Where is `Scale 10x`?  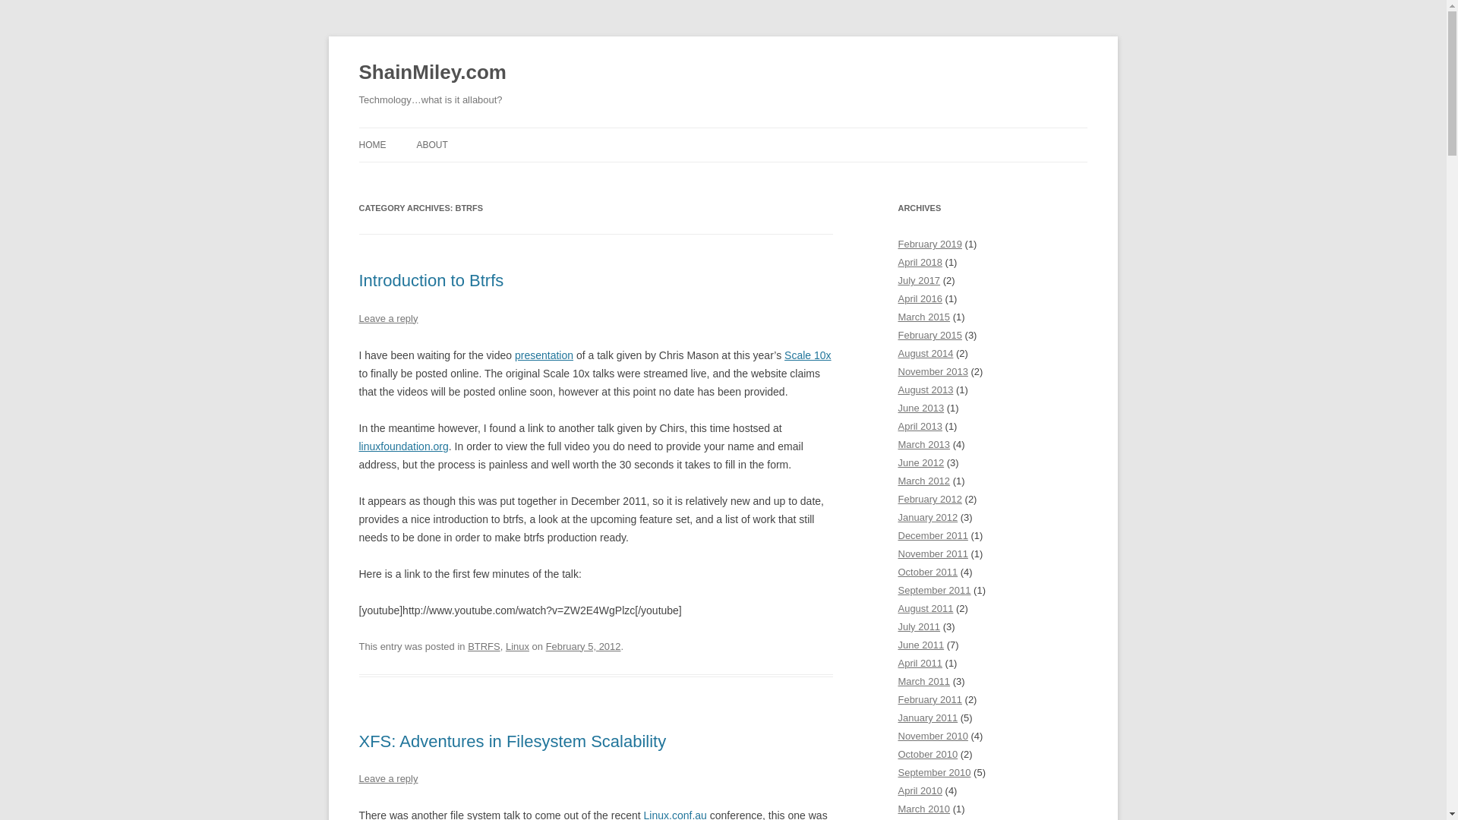
Scale 10x is located at coordinates (807, 355).